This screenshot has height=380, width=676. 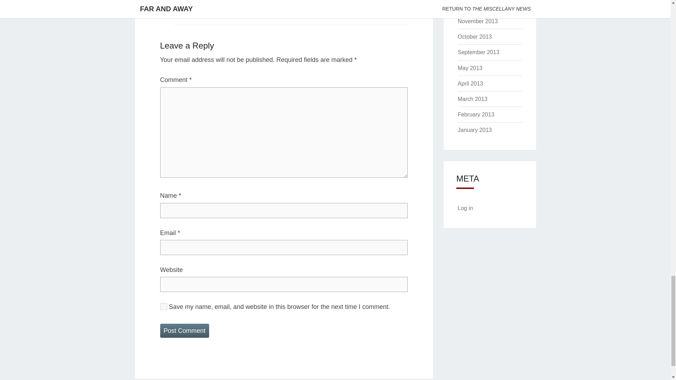 What do you see at coordinates (184, 331) in the screenshot?
I see `Post Comment` at bounding box center [184, 331].